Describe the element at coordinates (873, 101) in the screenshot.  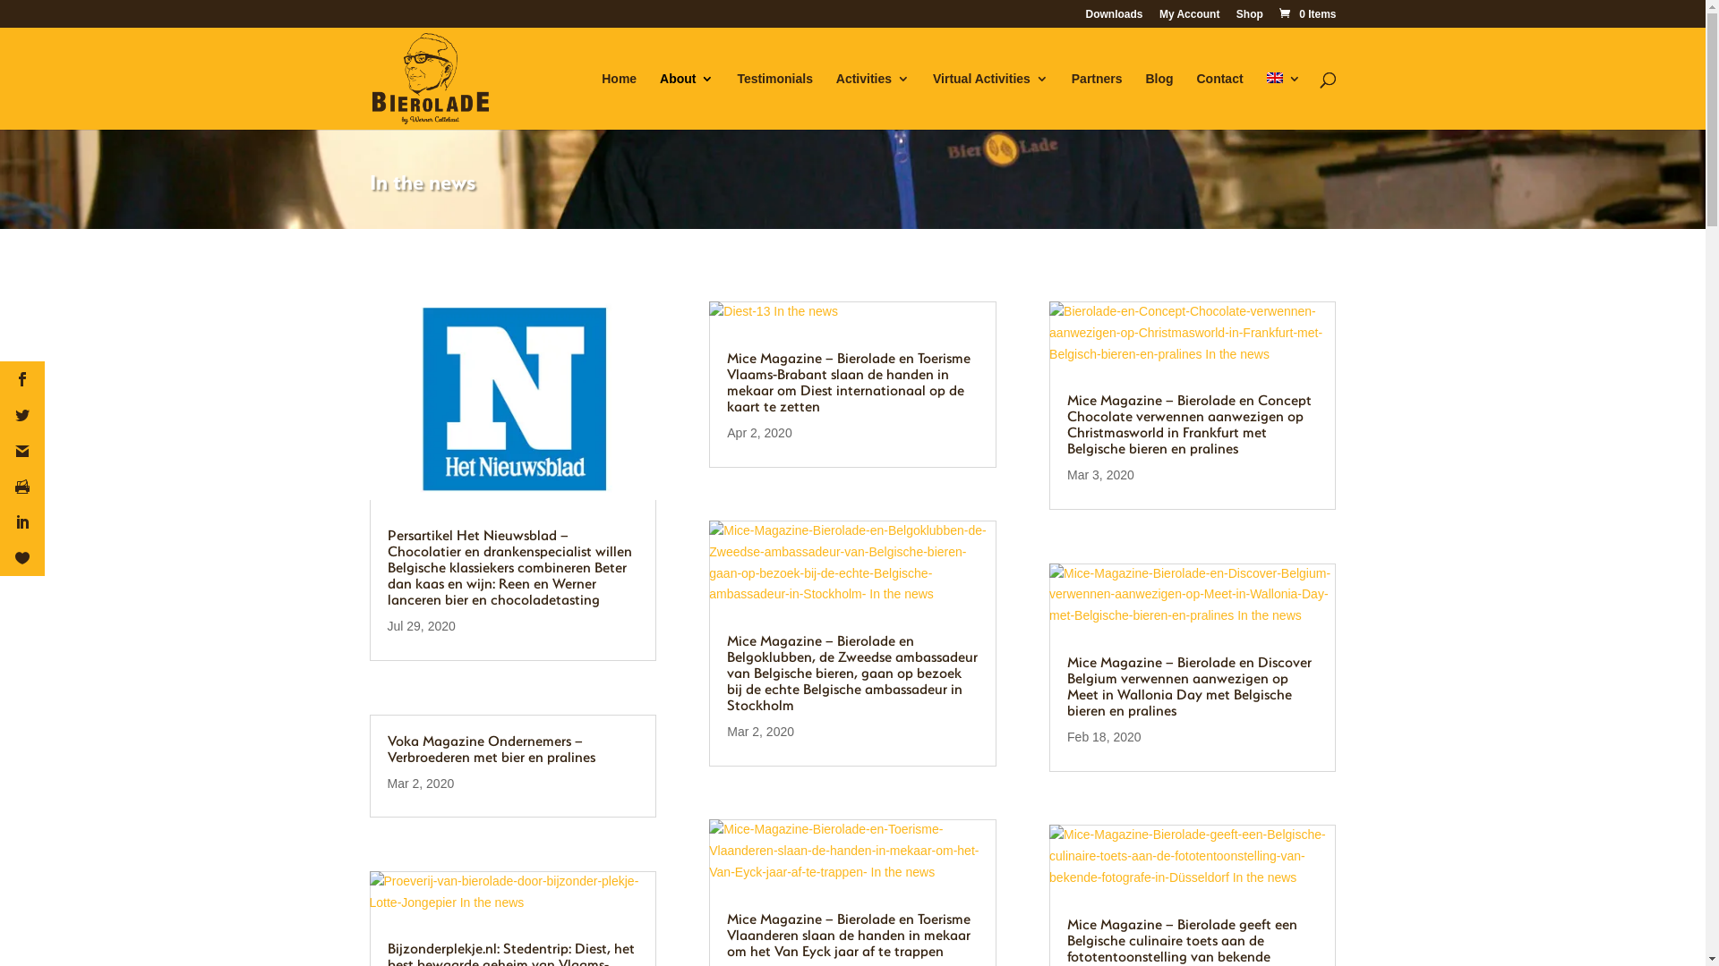
I see `Activities` at that location.